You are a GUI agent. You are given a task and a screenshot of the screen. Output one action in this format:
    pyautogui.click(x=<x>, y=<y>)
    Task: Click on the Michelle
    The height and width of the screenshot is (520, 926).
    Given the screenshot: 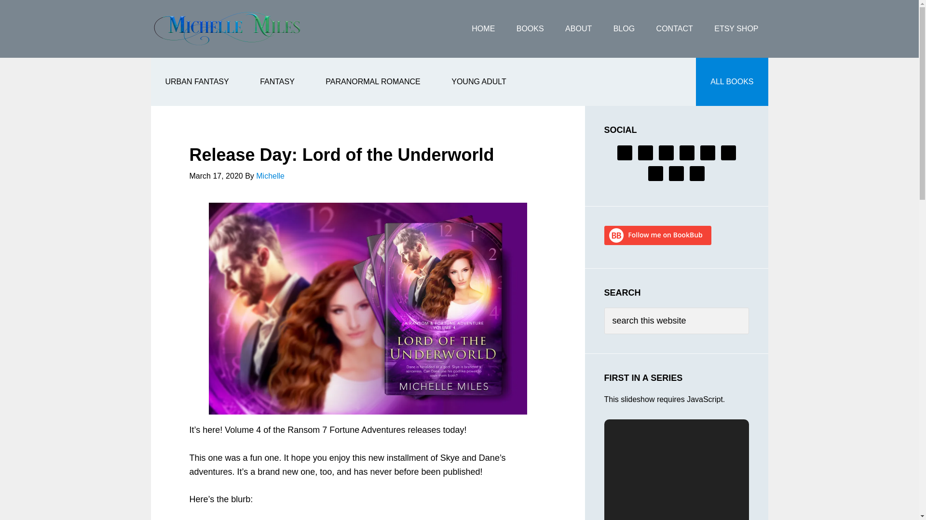 What is the action you would take?
    pyautogui.click(x=270, y=176)
    